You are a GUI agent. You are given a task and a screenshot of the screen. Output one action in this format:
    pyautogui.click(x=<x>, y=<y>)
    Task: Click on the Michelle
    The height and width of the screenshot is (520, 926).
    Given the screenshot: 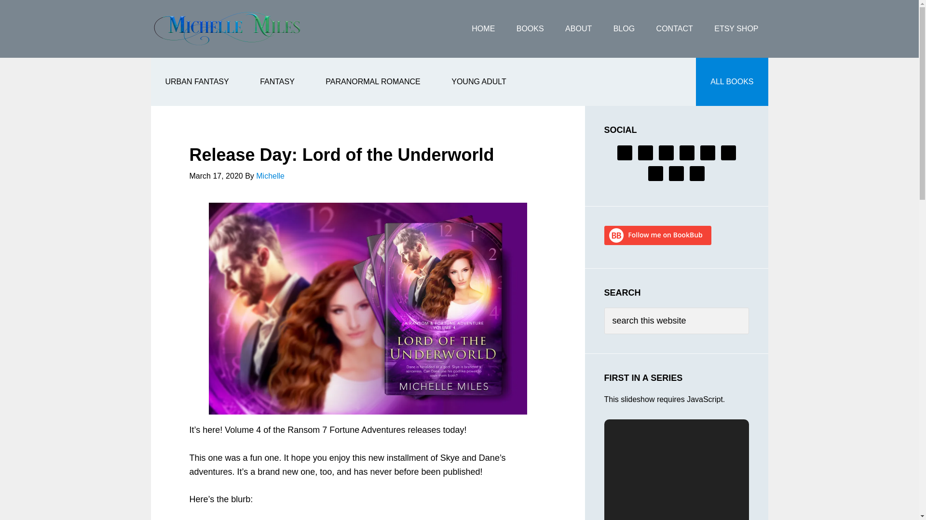 What is the action you would take?
    pyautogui.click(x=270, y=176)
    